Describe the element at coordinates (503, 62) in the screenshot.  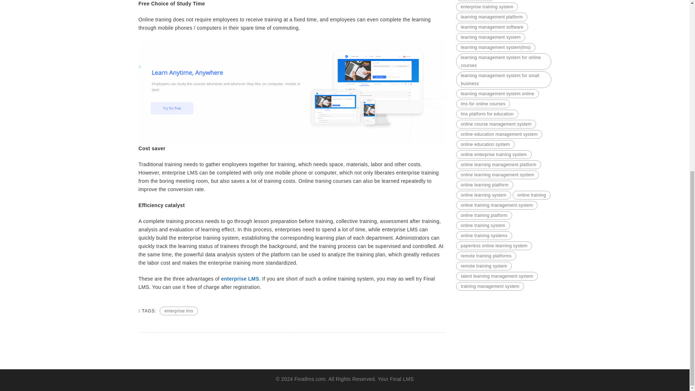
I see `learning management system for online courses` at that location.